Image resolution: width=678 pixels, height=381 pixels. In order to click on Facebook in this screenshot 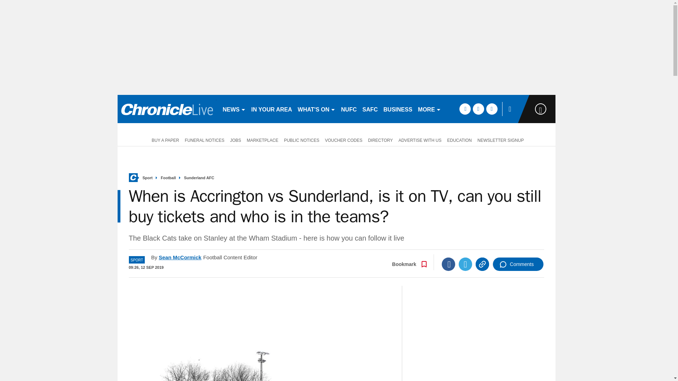, I will do `click(448, 264)`.